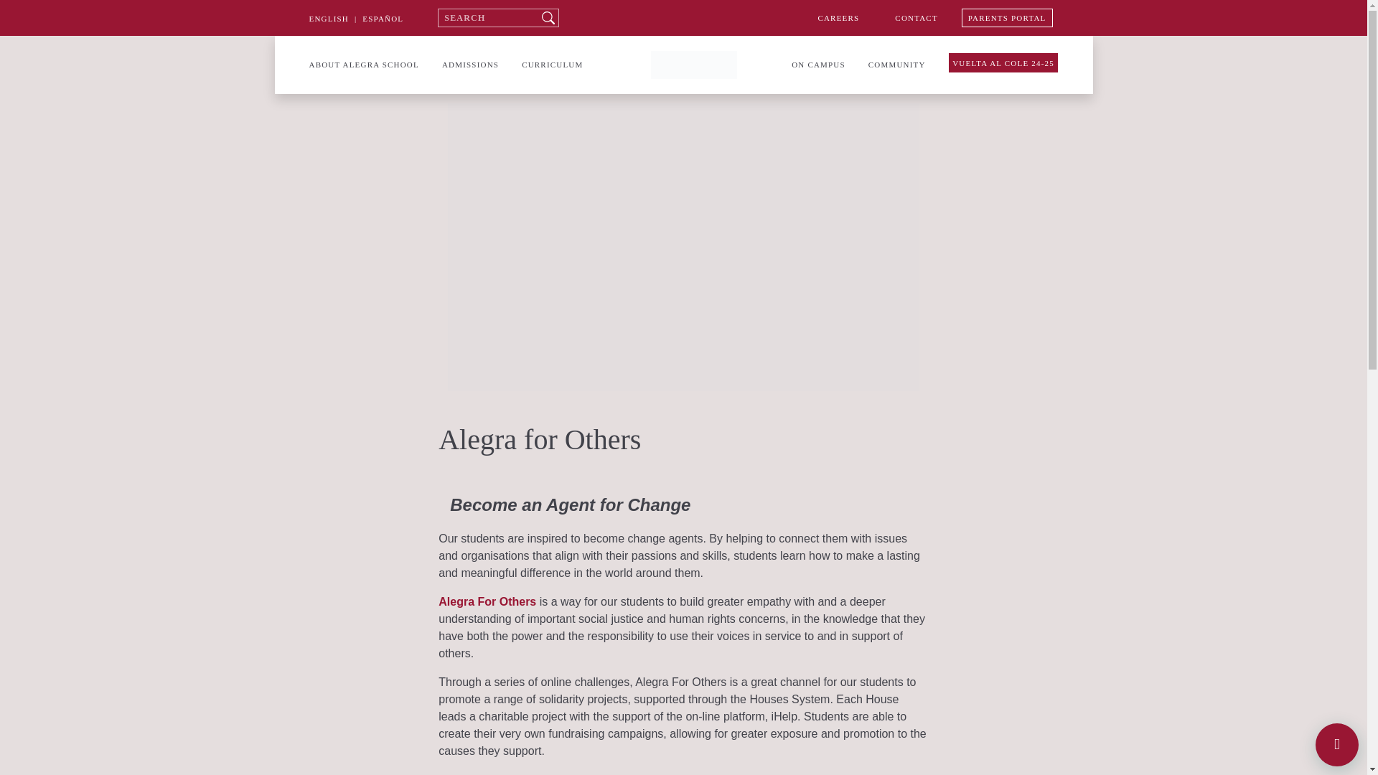 The width and height of the screenshot is (1378, 775). What do you see at coordinates (363, 65) in the screenshot?
I see `ABOUT ALEGRA SCHOOL` at bounding box center [363, 65].